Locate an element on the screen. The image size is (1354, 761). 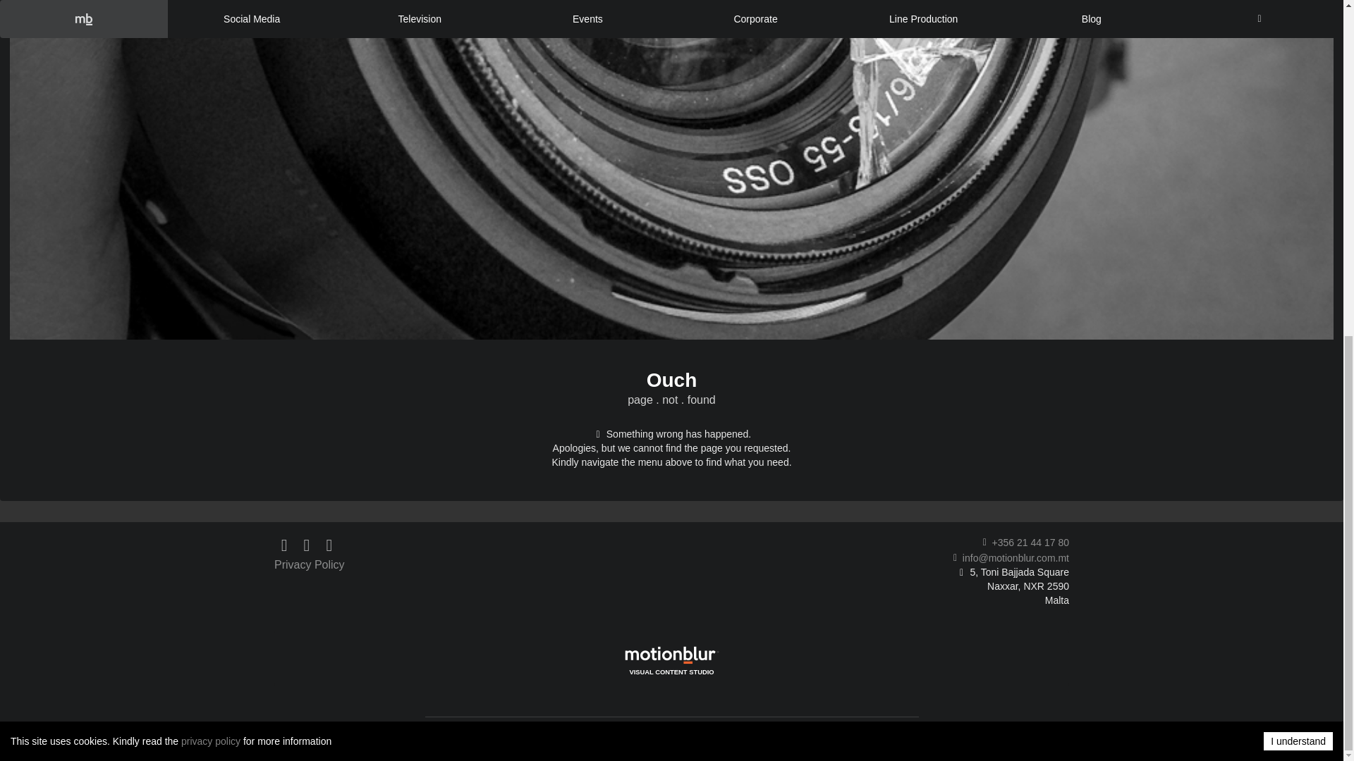
privacy policy is located at coordinates (211, 142).